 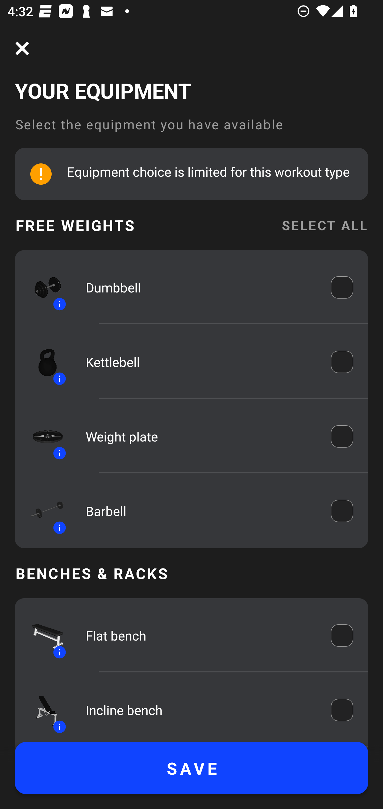 I want to click on Weight plate, so click(x=201, y=436).